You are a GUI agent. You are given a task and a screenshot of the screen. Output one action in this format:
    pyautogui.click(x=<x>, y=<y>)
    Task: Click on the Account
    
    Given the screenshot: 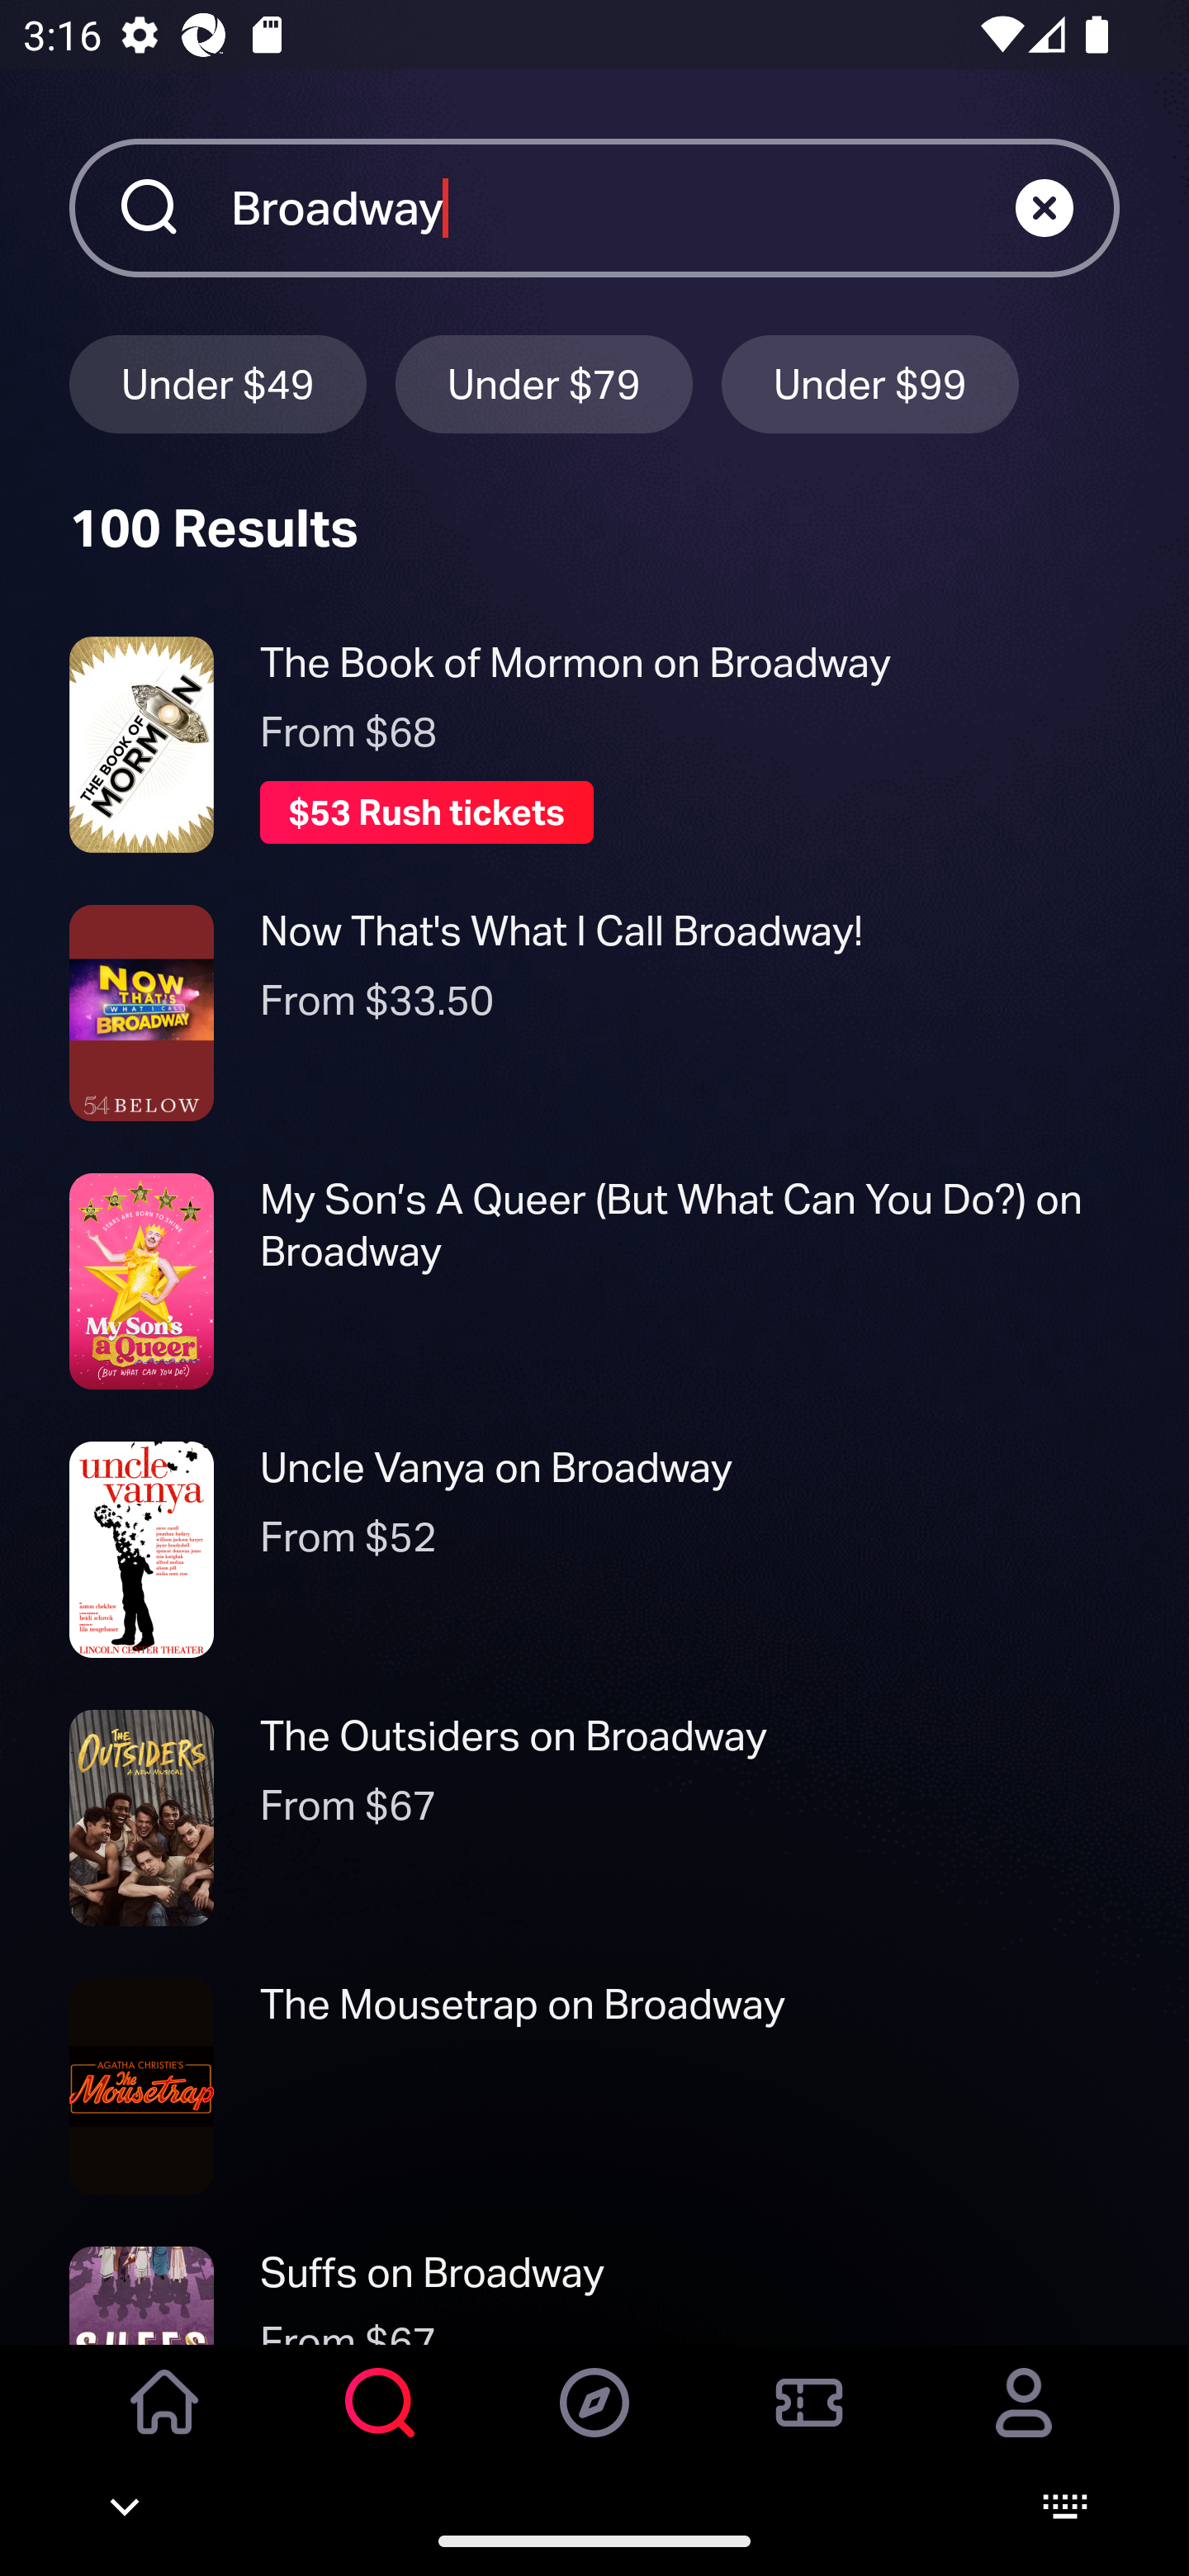 What is the action you would take?
    pyautogui.click(x=1024, y=2425)
    